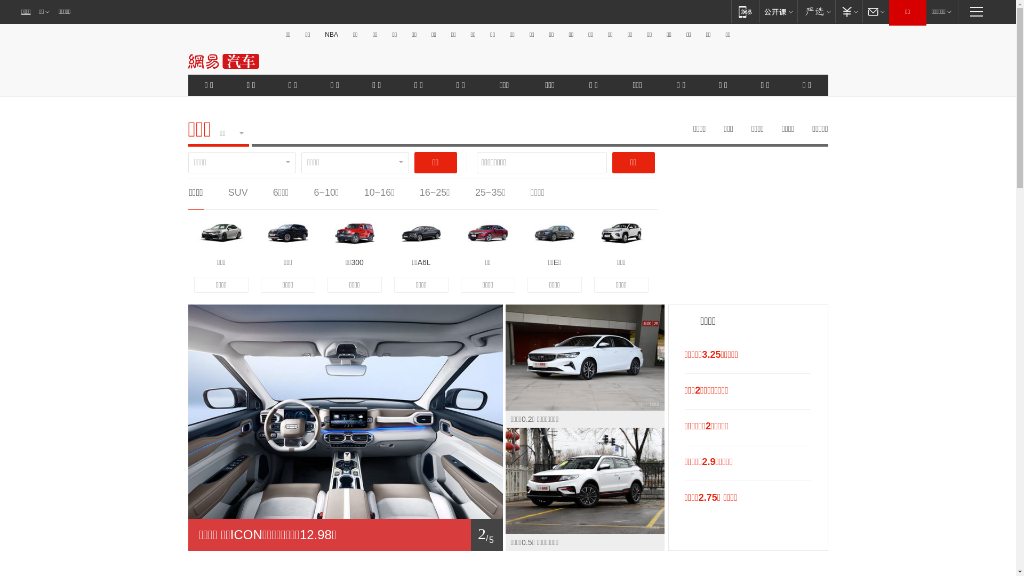 This screenshot has height=576, width=1024. Describe the element at coordinates (238, 193) in the screenshot. I see `SUV` at that location.